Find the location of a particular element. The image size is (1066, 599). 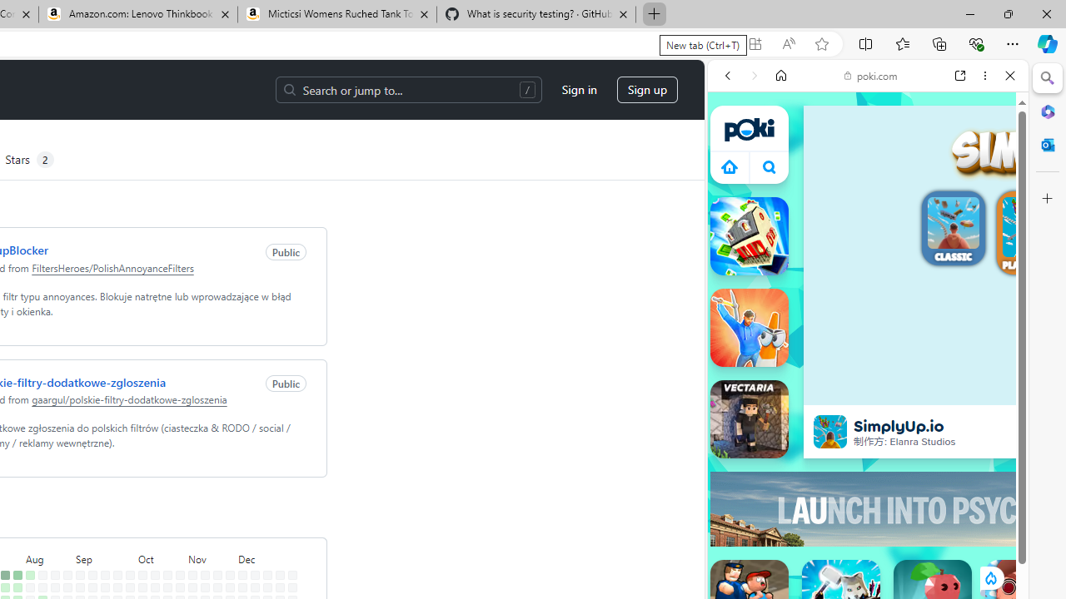

Io Games is located at coordinates (868, 514).